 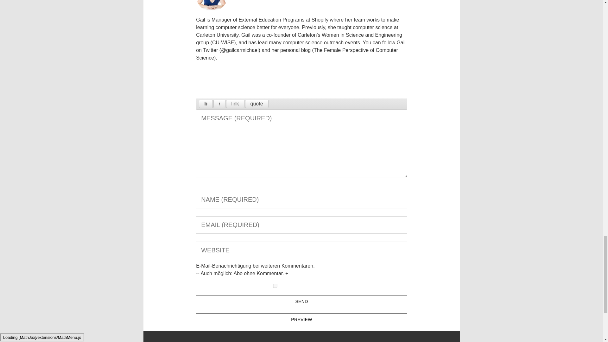 I want to click on Send, so click(x=301, y=301).